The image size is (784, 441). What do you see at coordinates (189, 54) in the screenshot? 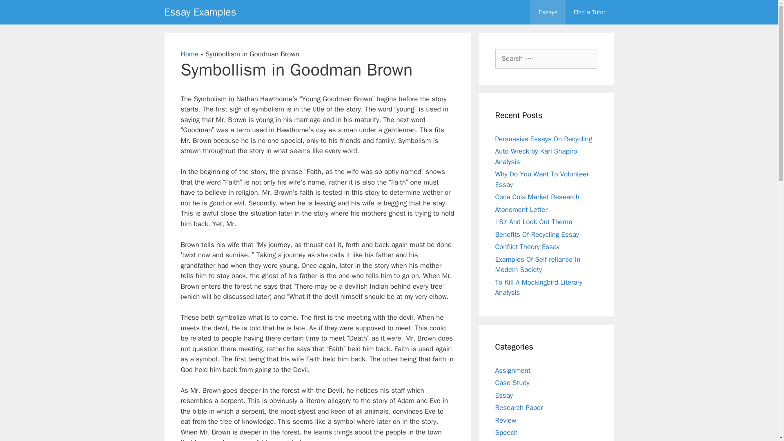
I see `Home` at bounding box center [189, 54].